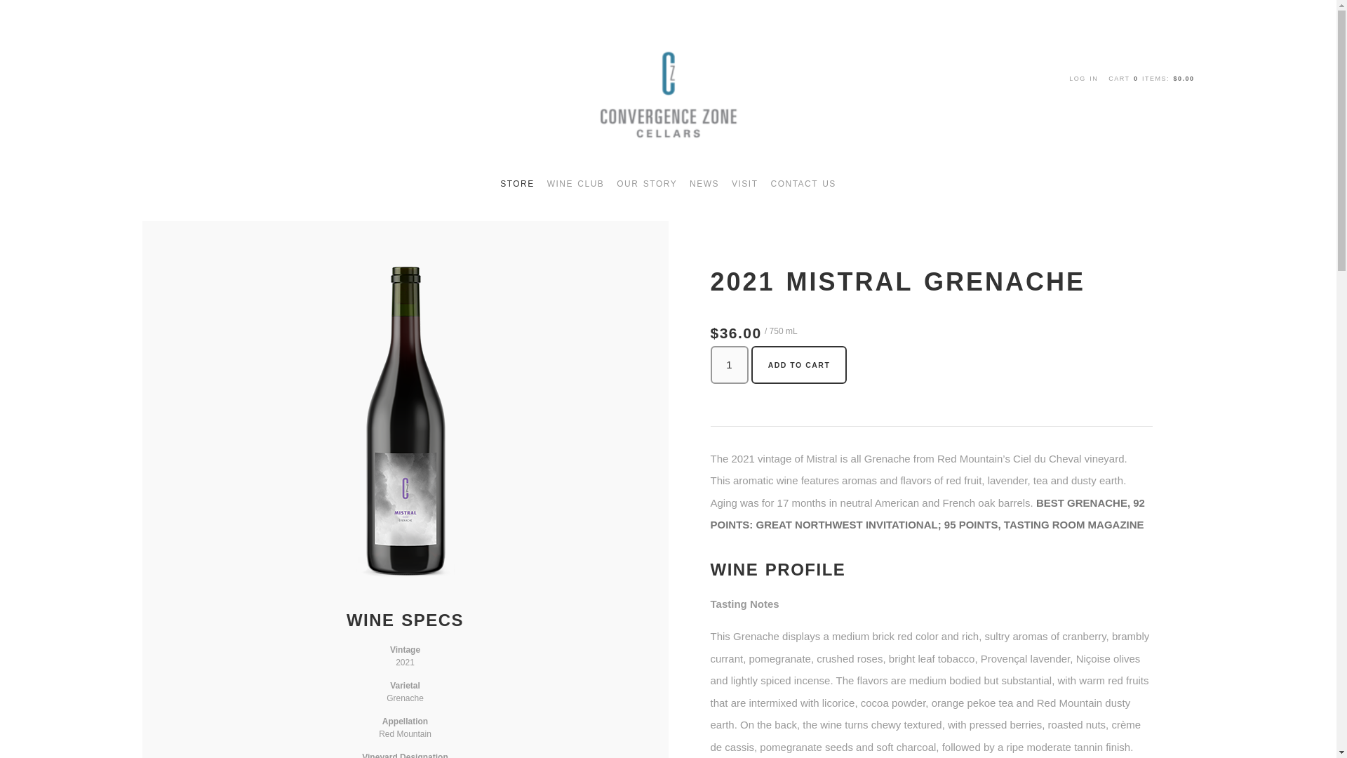 This screenshot has width=1347, height=758. What do you see at coordinates (704, 184) in the screenshot?
I see `NEWS` at bounding box center [704, 184].